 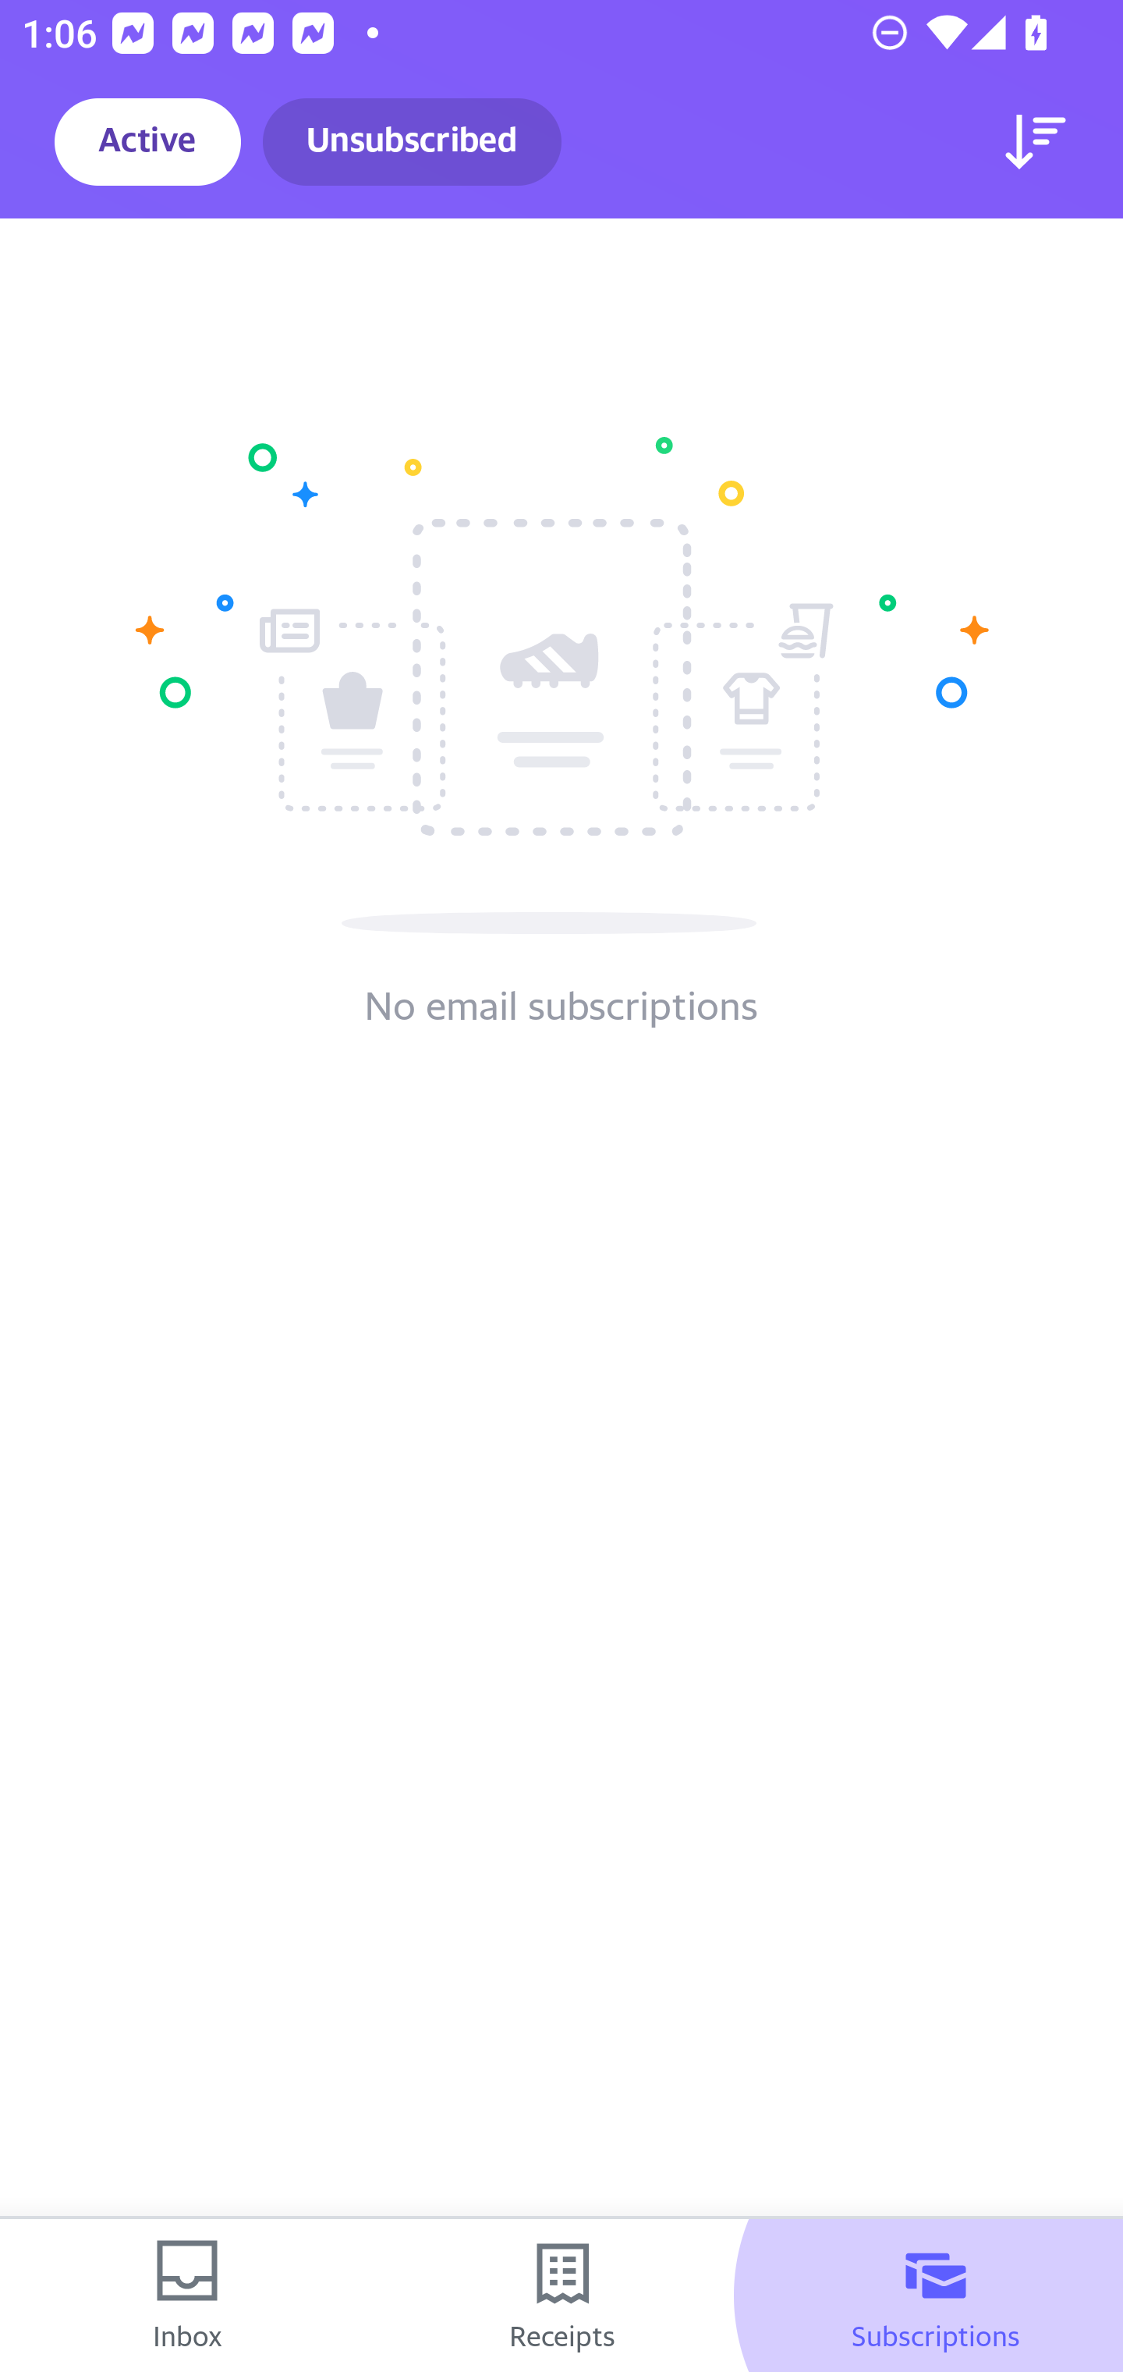 I want to click on Sort, so click(x=1036, y=142).